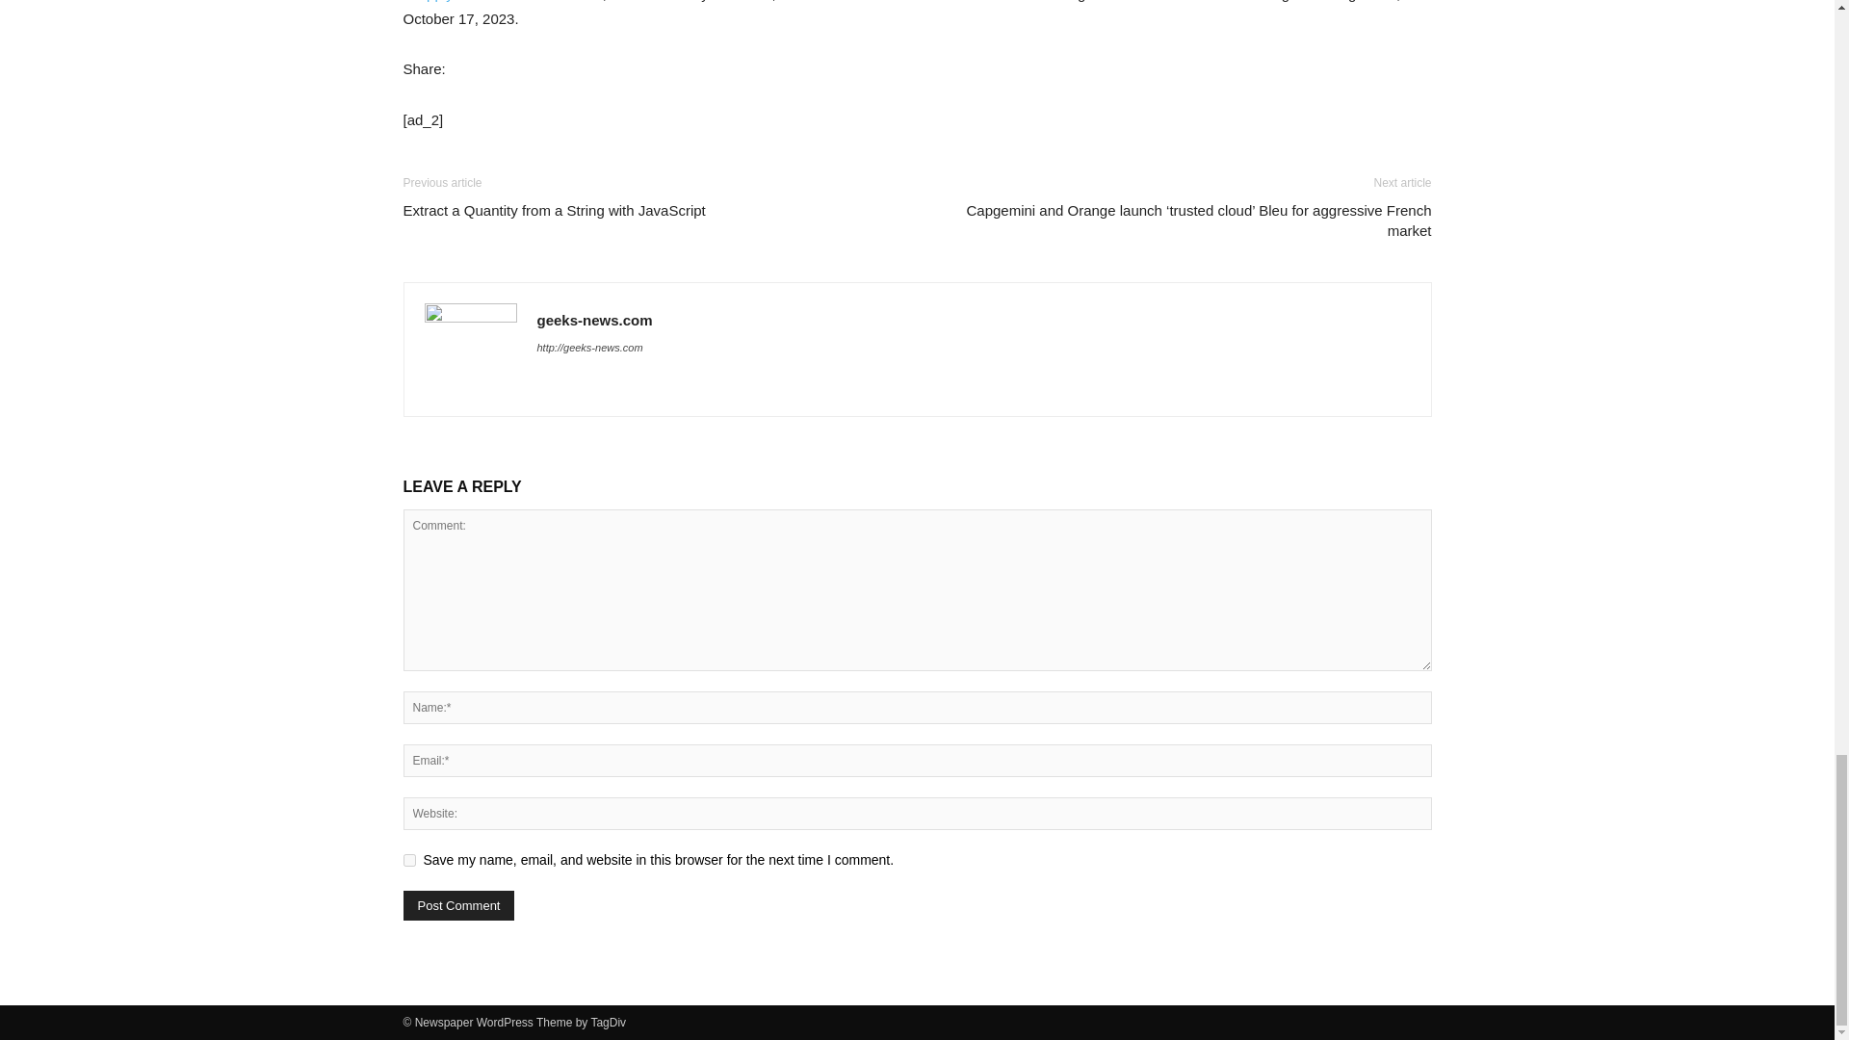 The width and height of the screenshot is (1849, 1040). Describe the element at coordinates (408, 859) in the screenshot. I see `yes` at that location.